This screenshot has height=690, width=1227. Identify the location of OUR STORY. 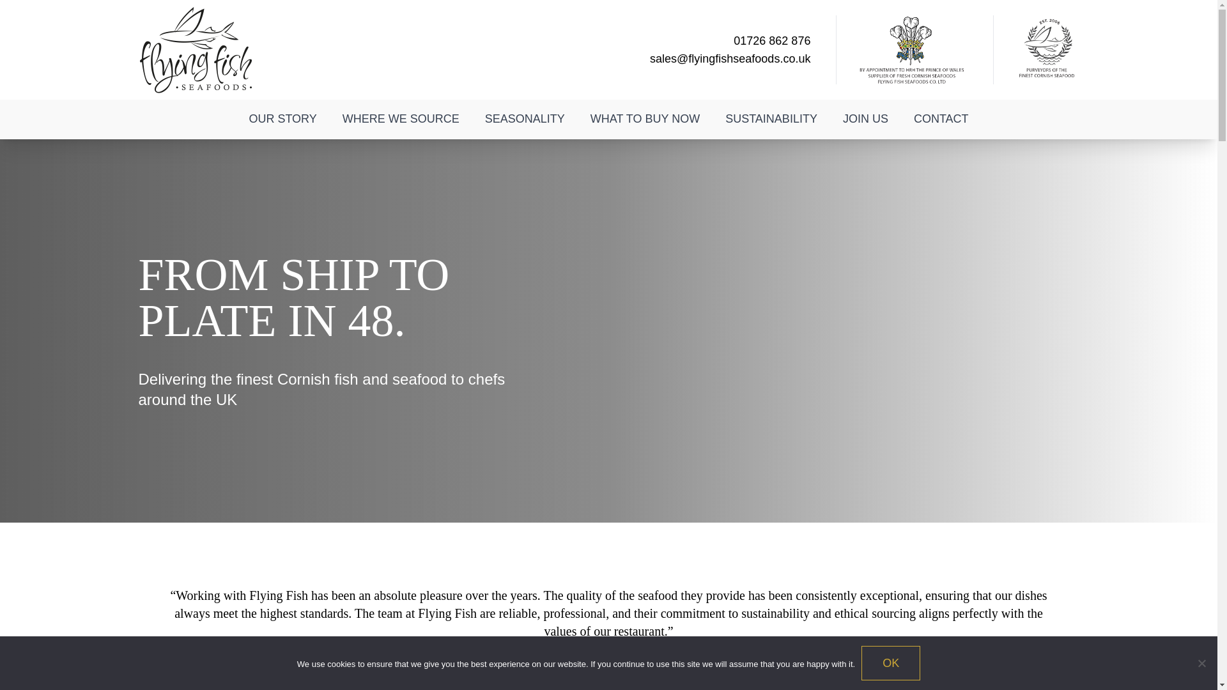
(282, 119).